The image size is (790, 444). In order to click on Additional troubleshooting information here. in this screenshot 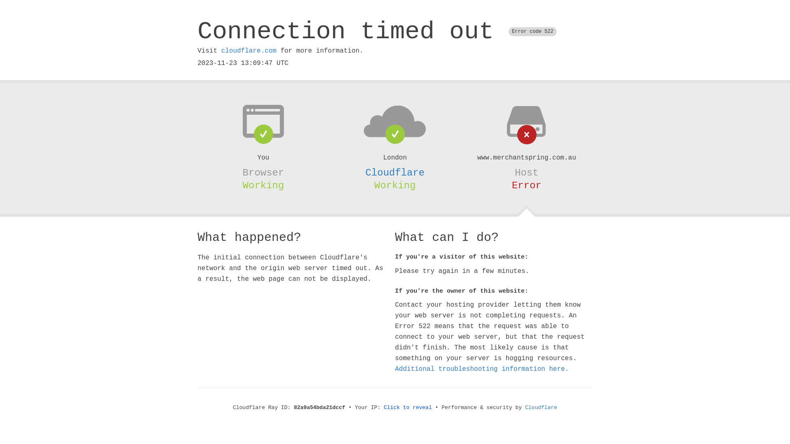, I will do `click(482, 369)`.